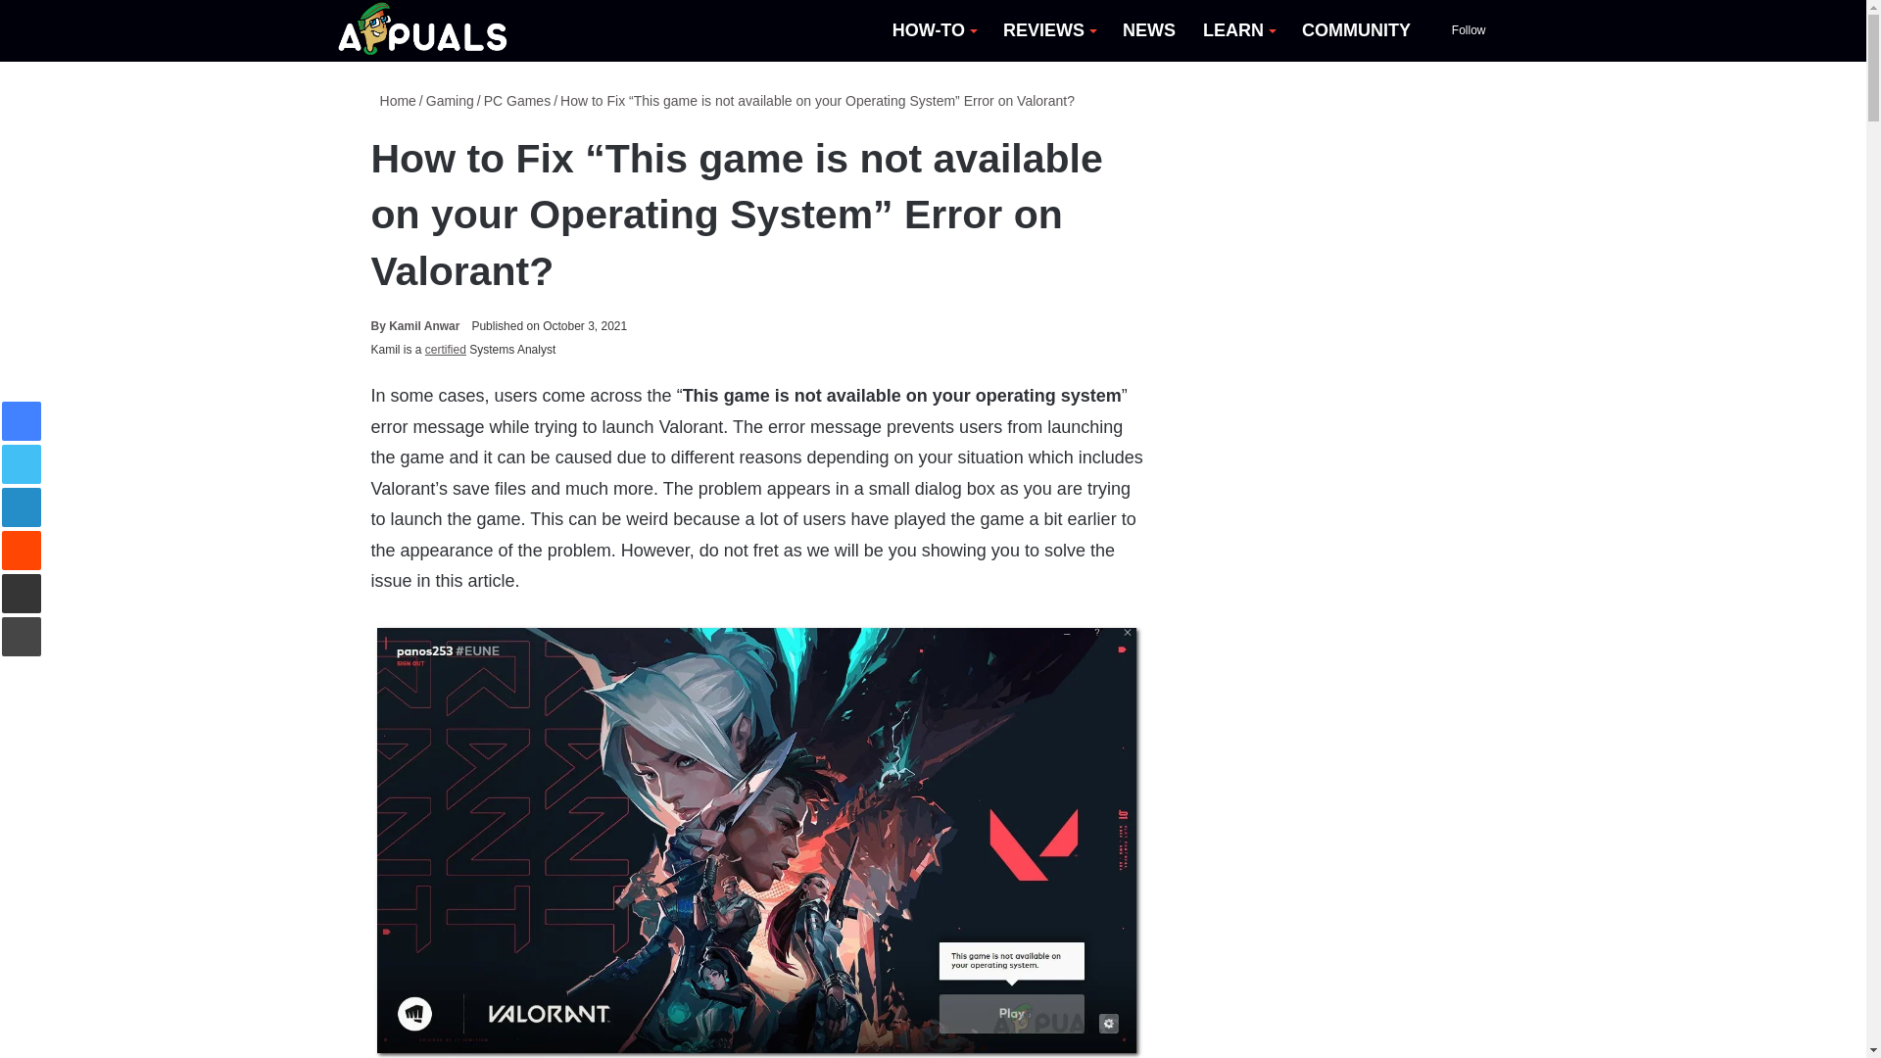  What do you see at coordinates (22, 506) in the screenshot?
I see `LinkedIn` at bounding box center [22, 506].